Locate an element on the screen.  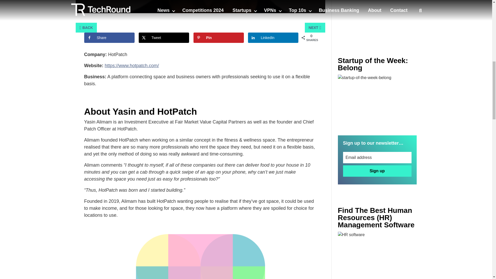
Enter The BAME Top 50 Entrepreneurs - Deadline 10th Nov 2021 is located at coordinates (377, 255).